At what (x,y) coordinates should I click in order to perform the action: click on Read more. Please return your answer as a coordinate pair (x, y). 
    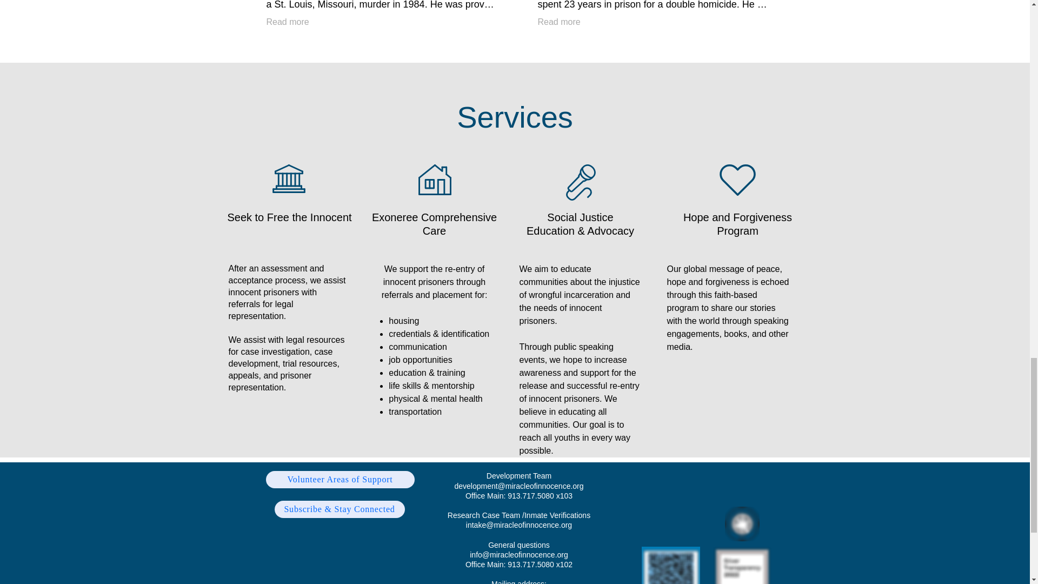
    Looking at the image, I should click on (559, 22).